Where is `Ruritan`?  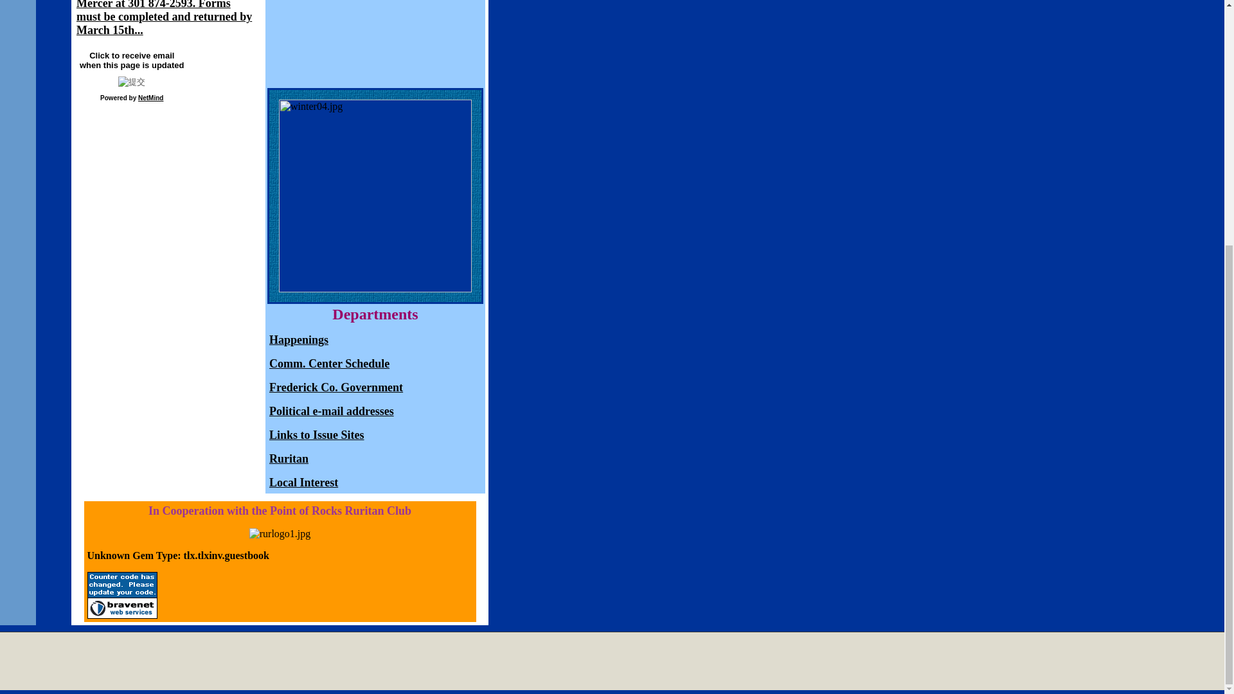 Ruritan is located at coordinates (289, 459).